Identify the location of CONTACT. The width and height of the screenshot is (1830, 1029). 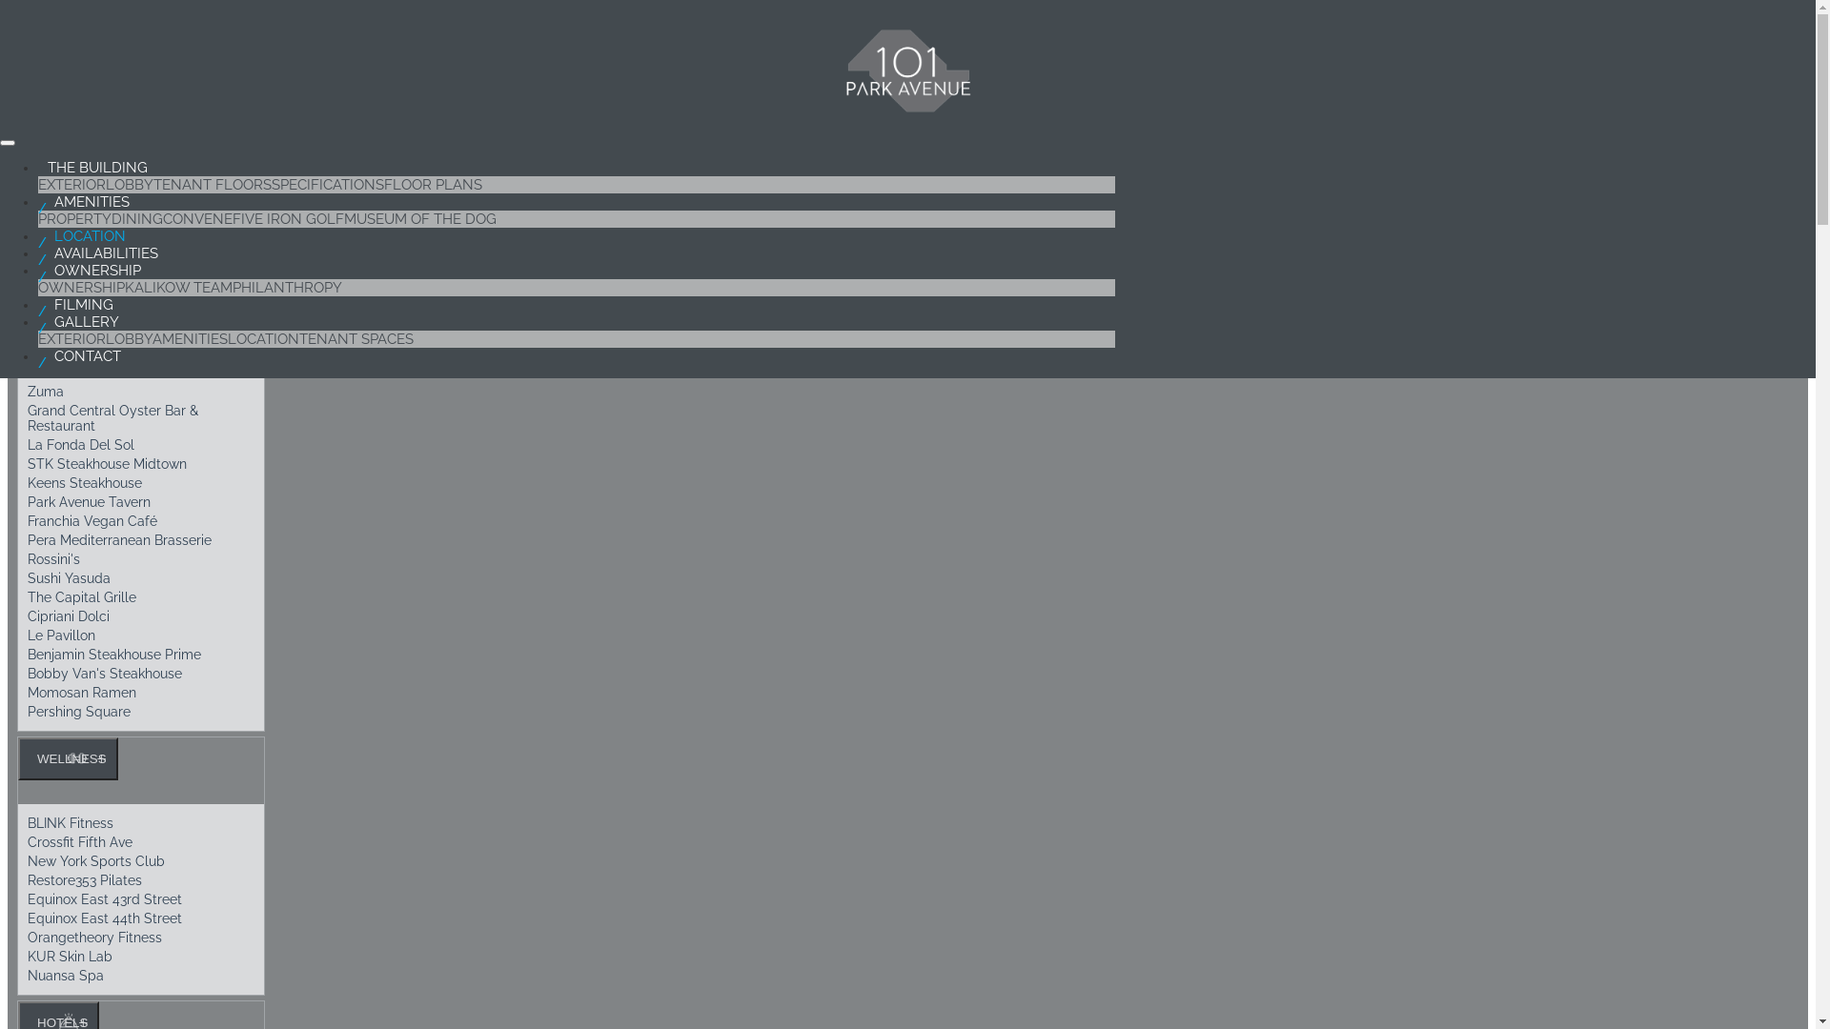
(84, 365).